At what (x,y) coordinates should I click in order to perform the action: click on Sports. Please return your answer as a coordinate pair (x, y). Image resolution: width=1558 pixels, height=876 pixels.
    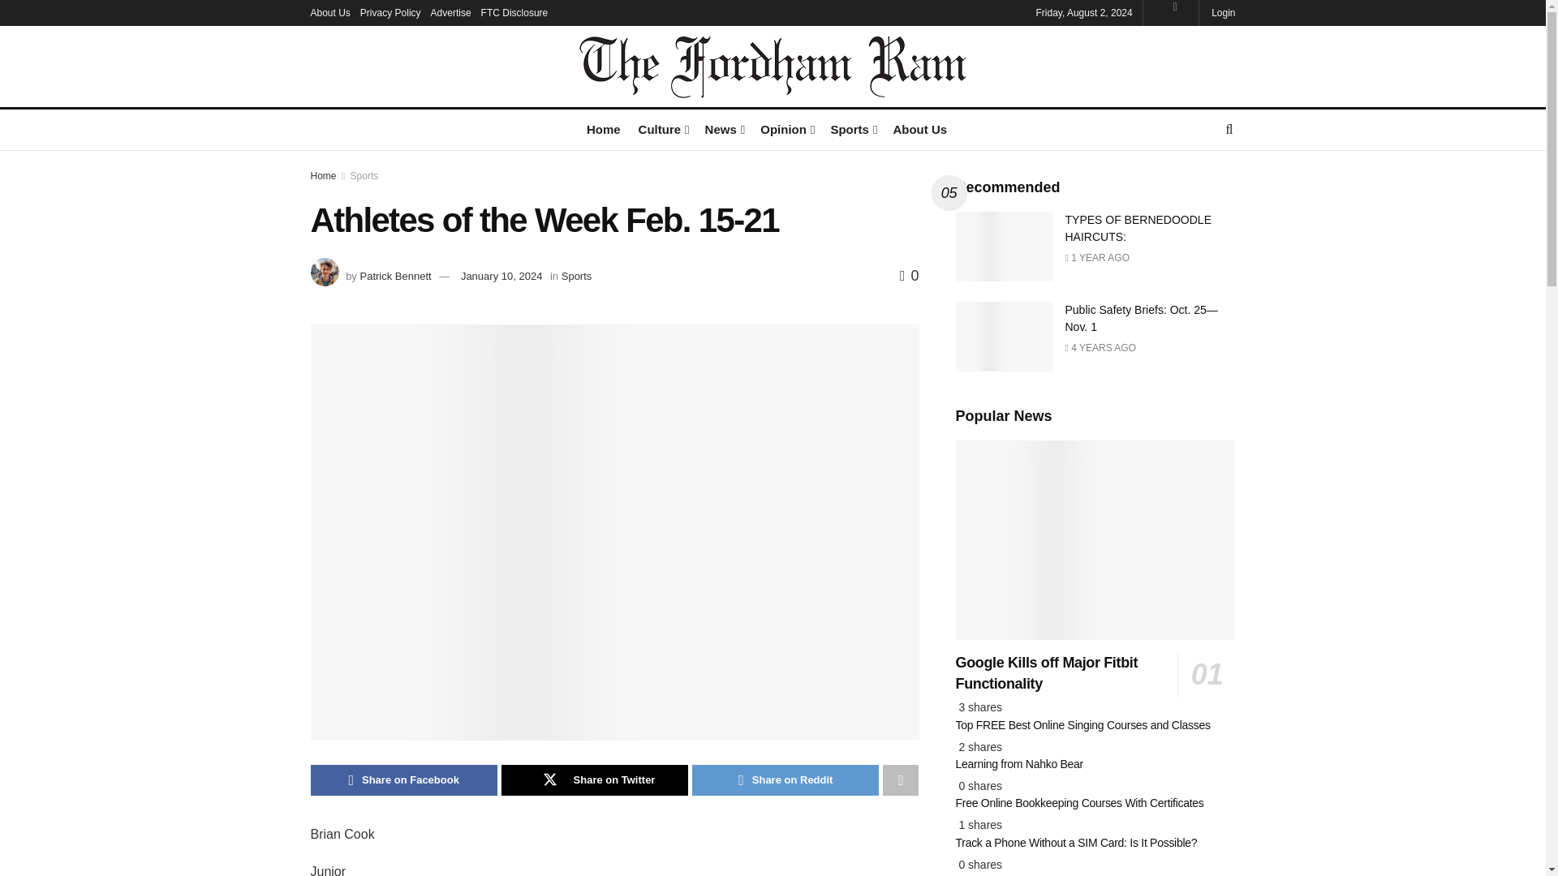
    Looking at the image, I should click on (852, 128).